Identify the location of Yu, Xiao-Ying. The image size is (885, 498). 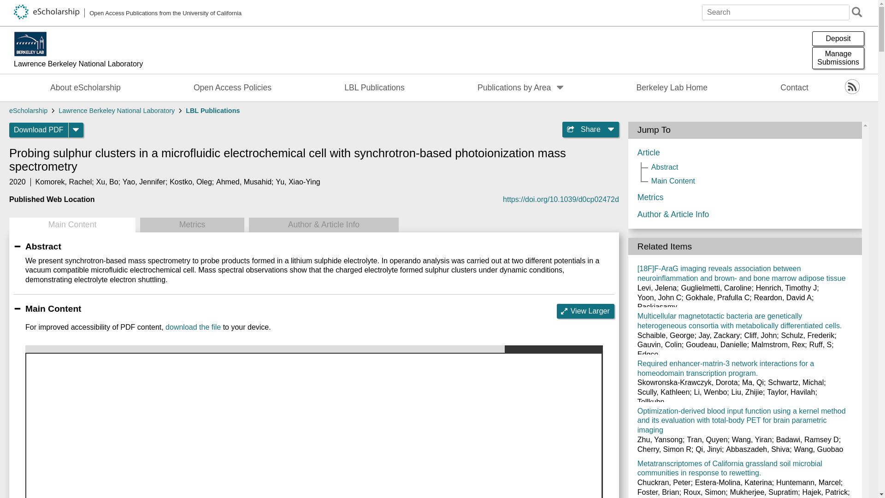
(297, 182).